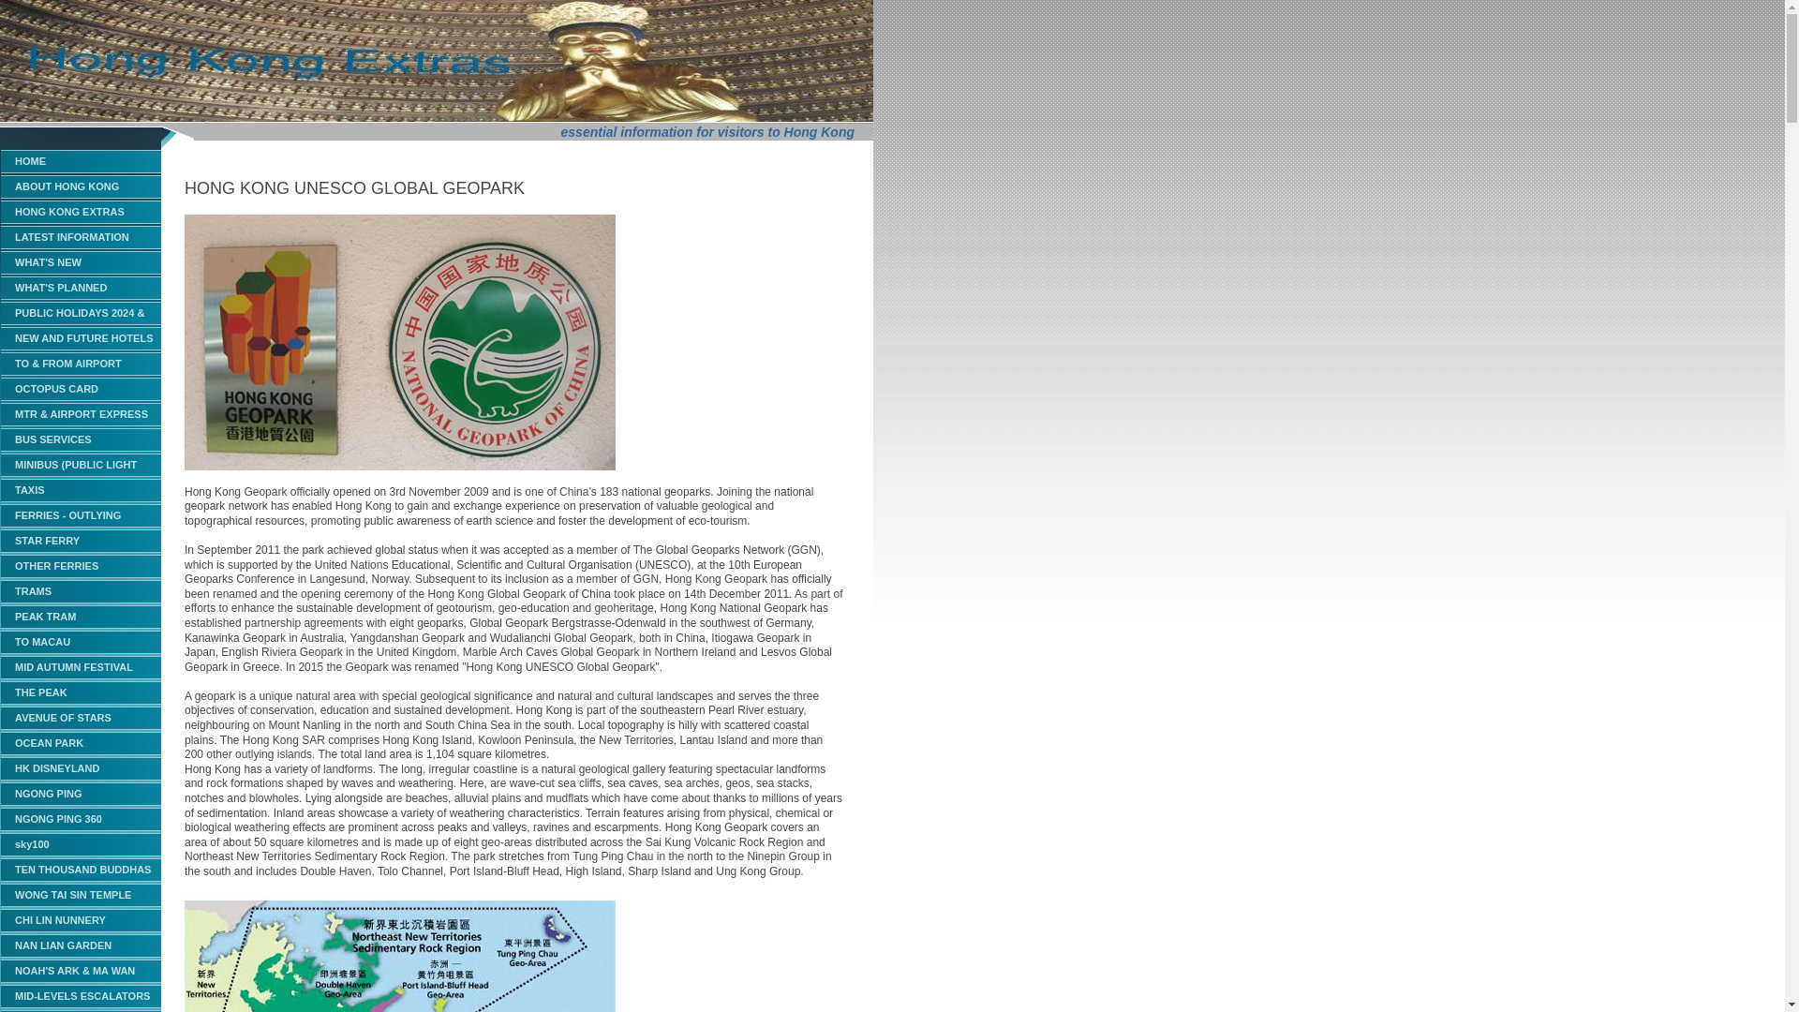  What do you see at coordinates (81, 540) in the screenshot?
I see `STAR FERRY` at bounding box center [81, 540].